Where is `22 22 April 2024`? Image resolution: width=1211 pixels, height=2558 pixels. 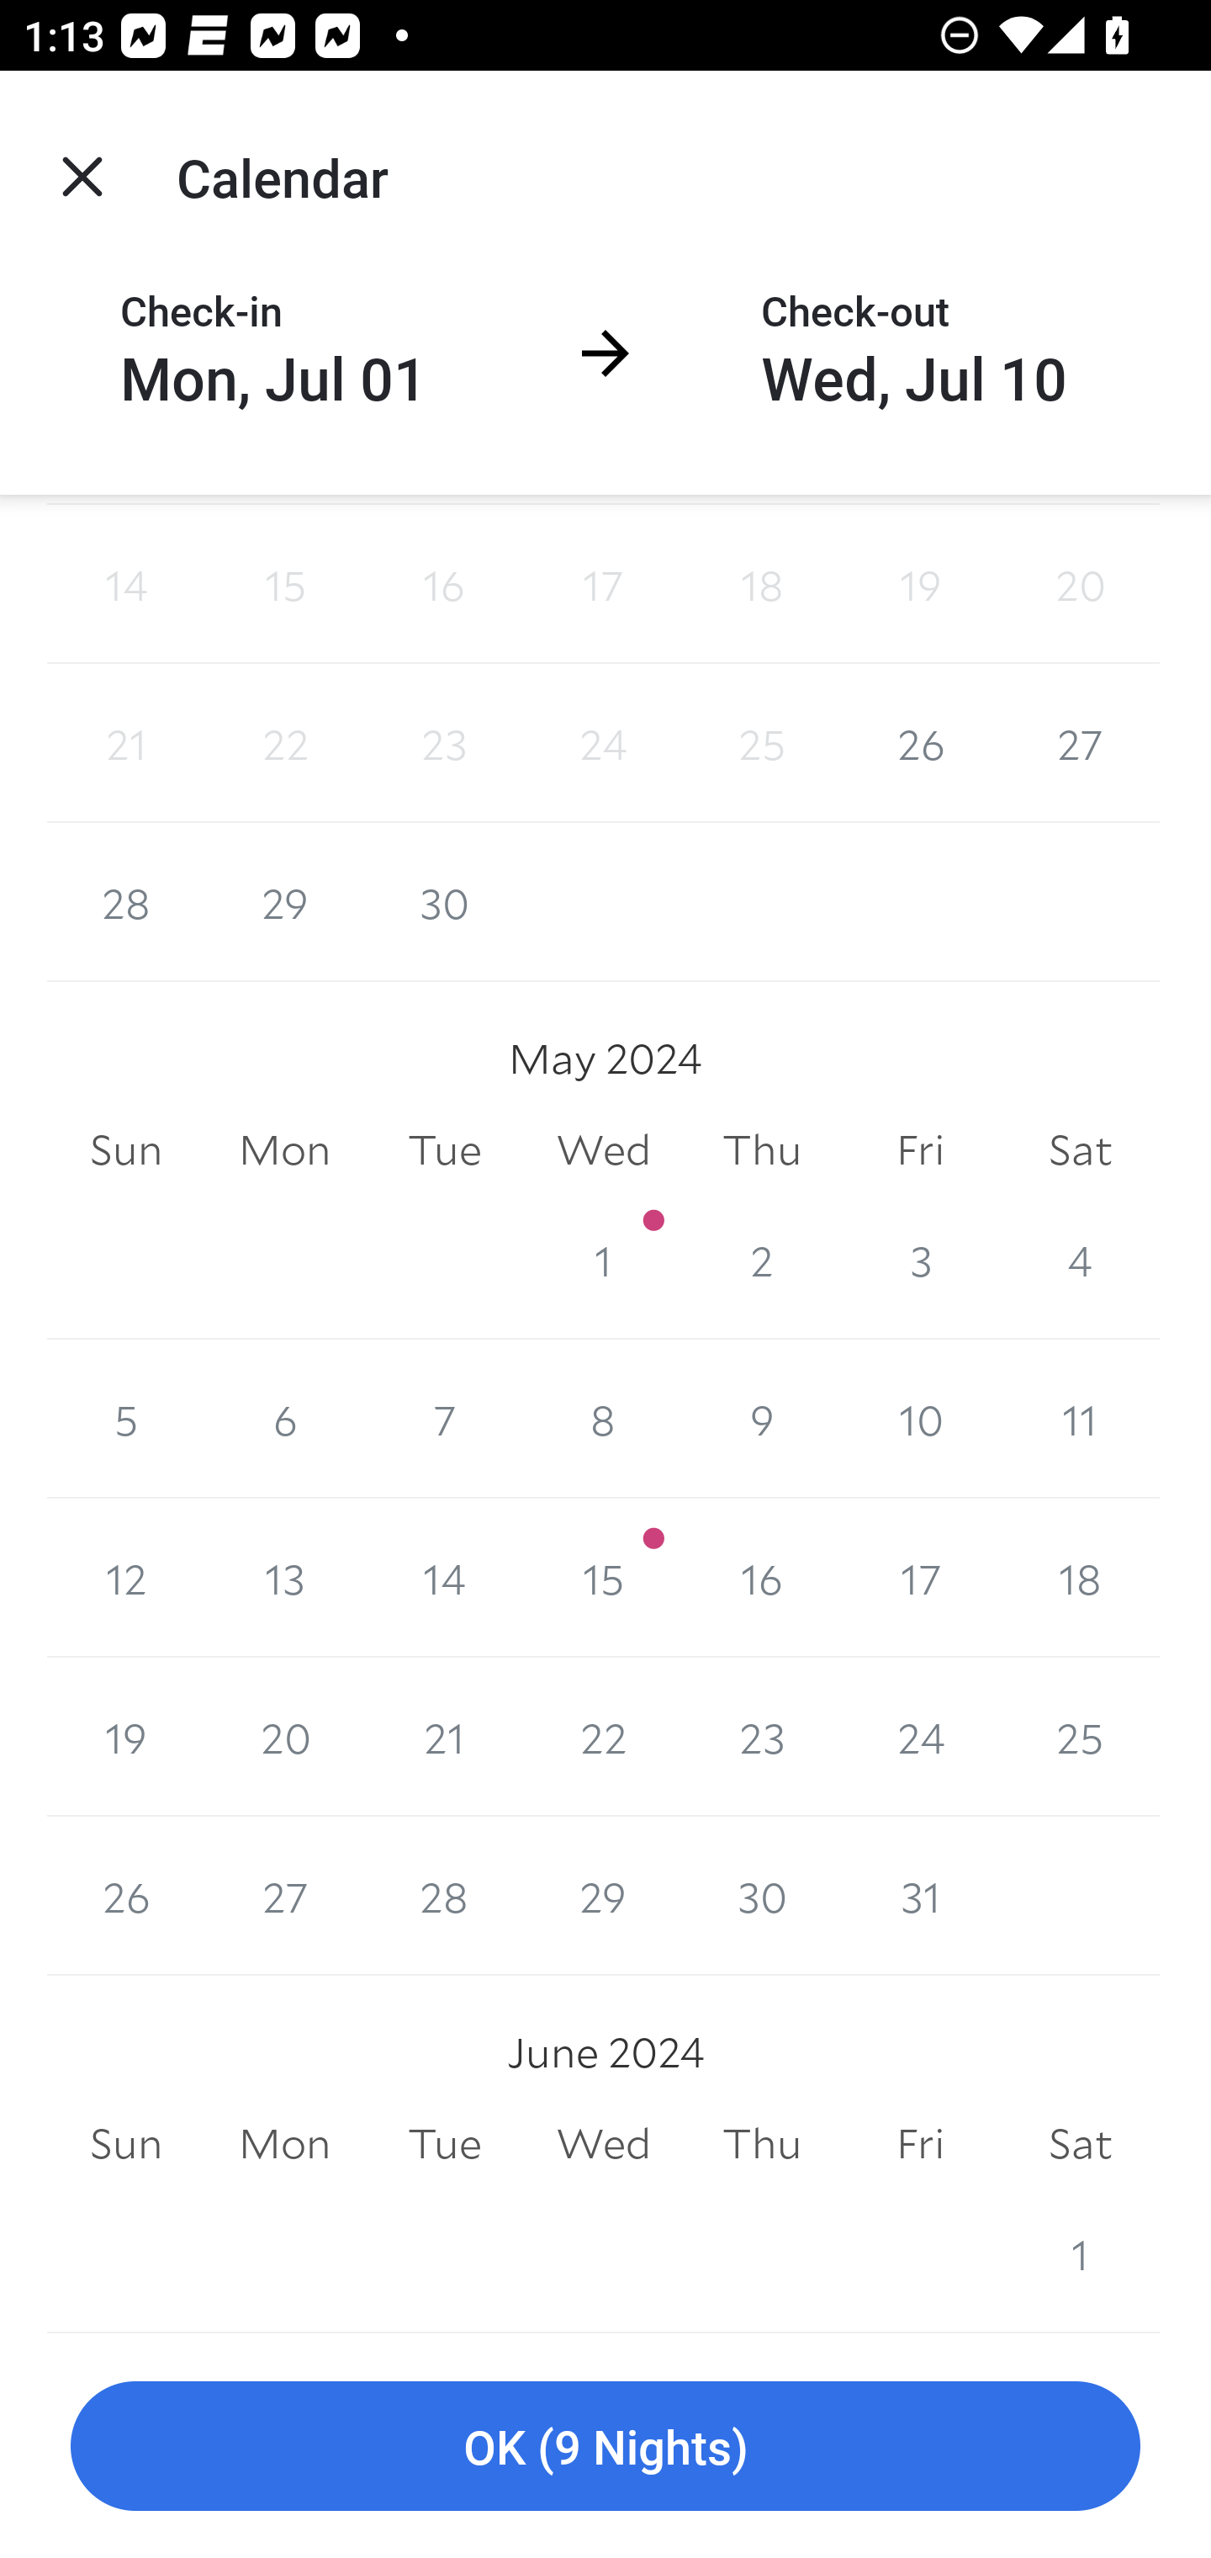 22 22 April 2024 is located at coordinates (284, 744).